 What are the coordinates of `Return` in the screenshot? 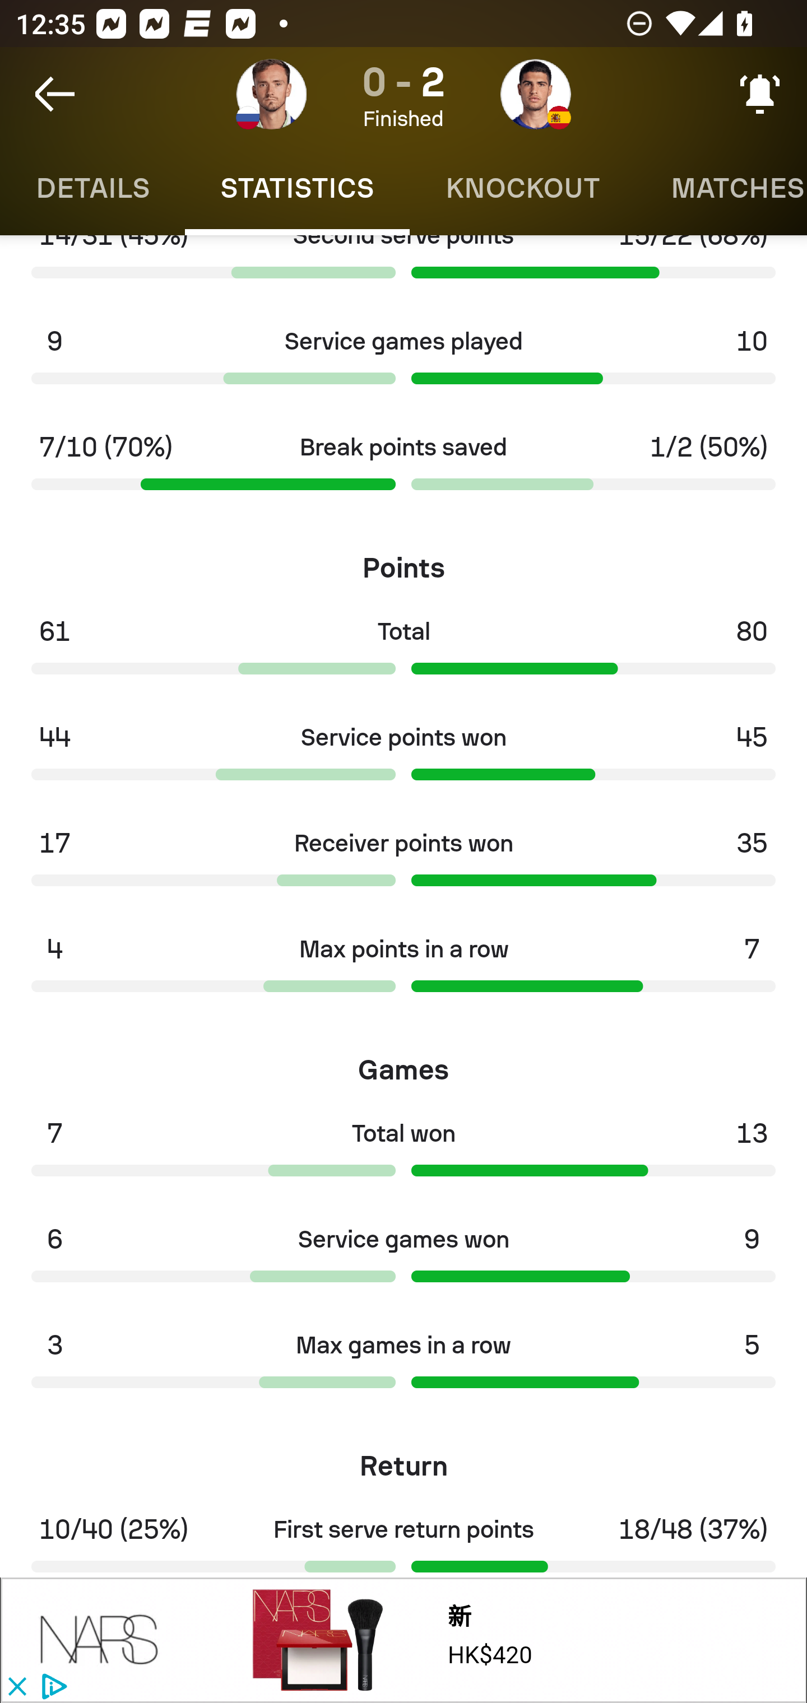 It's located at (403, 1459).